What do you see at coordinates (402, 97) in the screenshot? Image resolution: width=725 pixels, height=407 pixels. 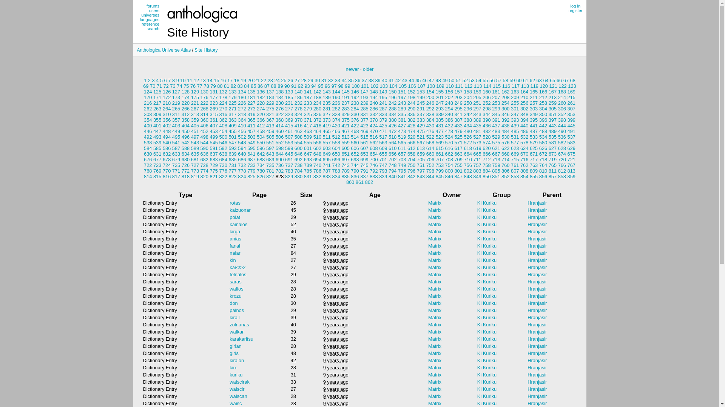 I see `197` at bounding box center [402, 97].